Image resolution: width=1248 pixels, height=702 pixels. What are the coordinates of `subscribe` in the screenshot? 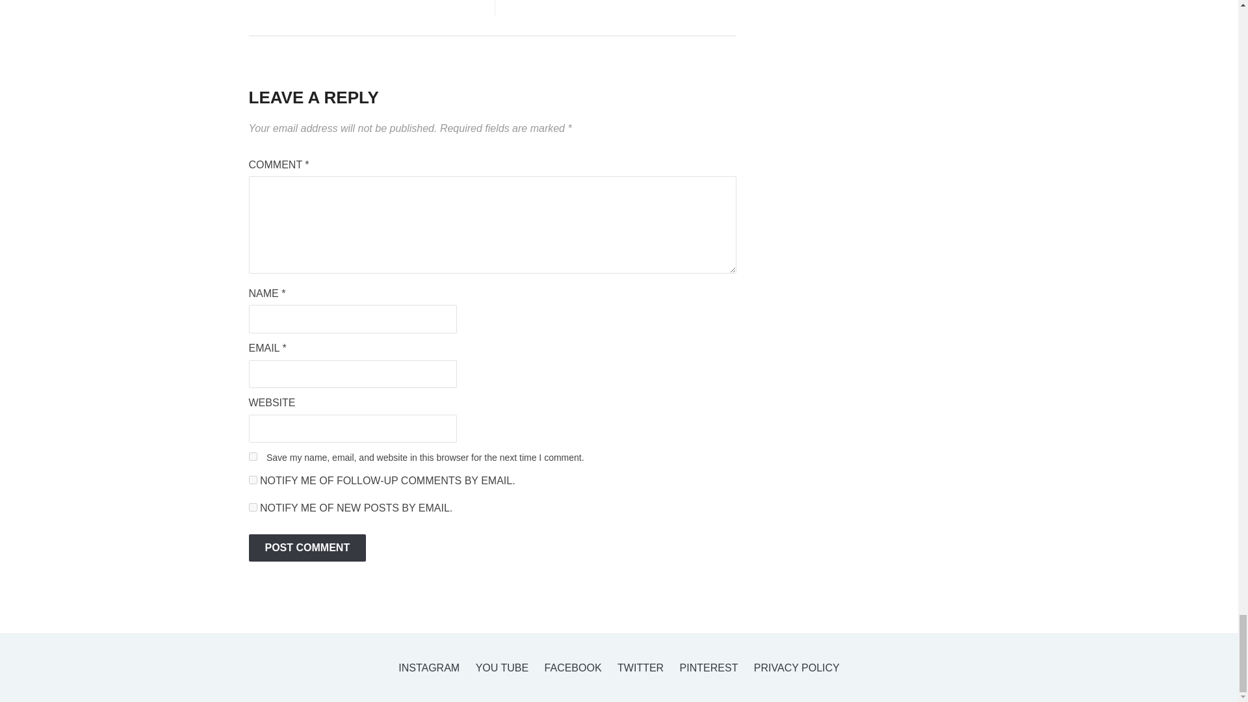 It's located at (252, 480).